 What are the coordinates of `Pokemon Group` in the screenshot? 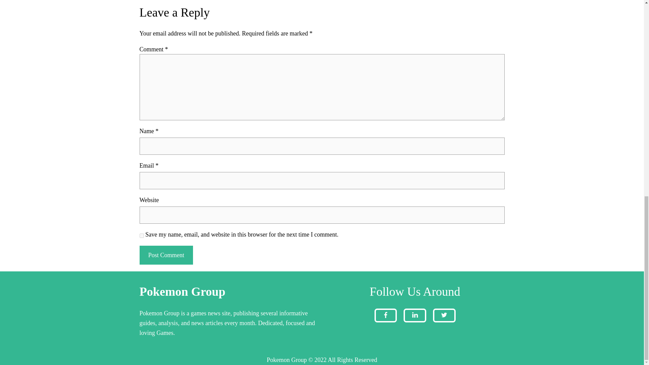 It's located at (182, 292).